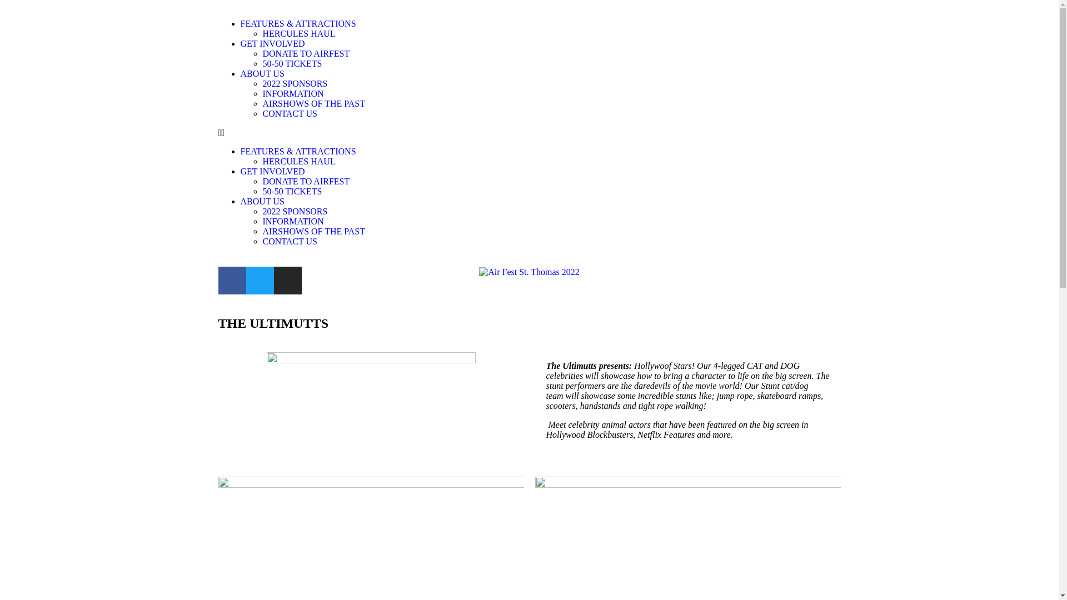  What do you see at coordinates (298, 23) in the screenshot?
I see `FEATURES & ATTRACTIONS` at bounding box center [298, 23].